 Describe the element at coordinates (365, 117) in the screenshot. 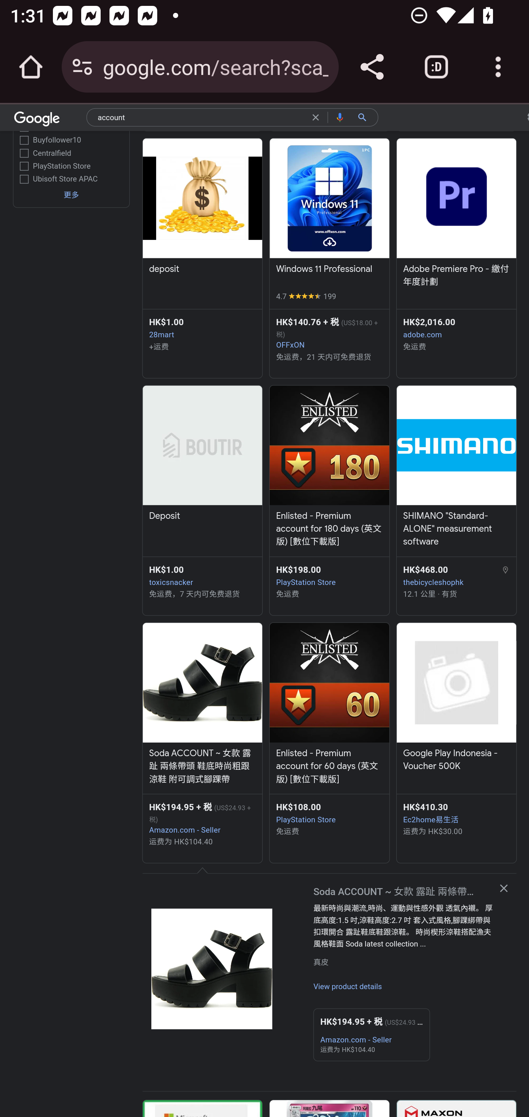

I see `Google 搜索` at that location.